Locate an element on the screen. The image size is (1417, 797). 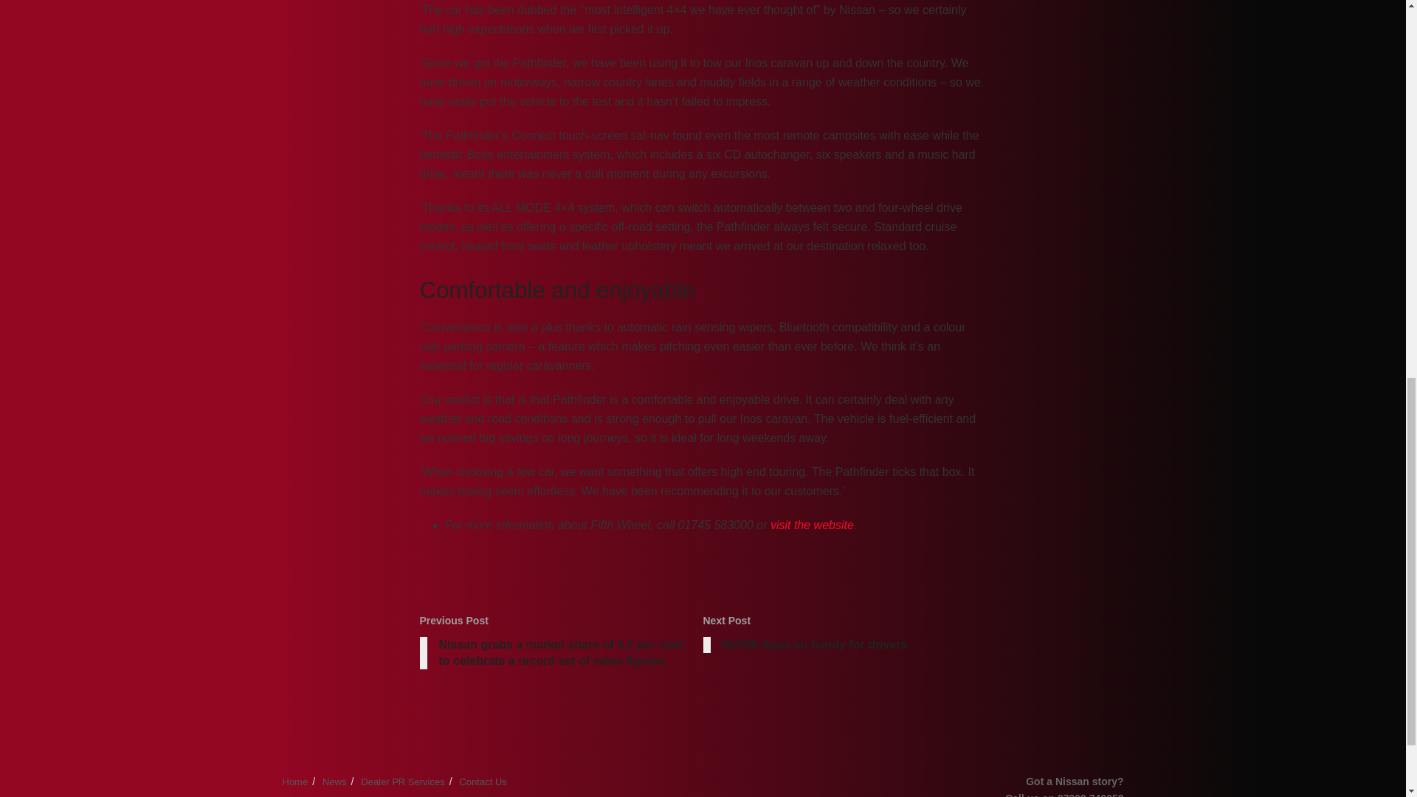
Home is located at coordinates (844, 636).